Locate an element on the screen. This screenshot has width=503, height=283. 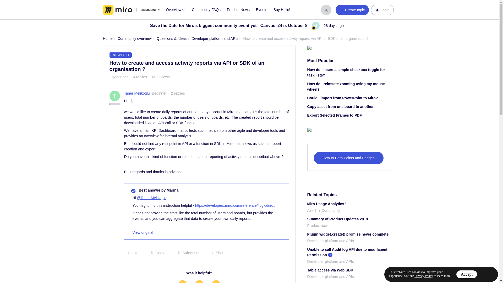
Community overview is located at coordinates (135, 39).